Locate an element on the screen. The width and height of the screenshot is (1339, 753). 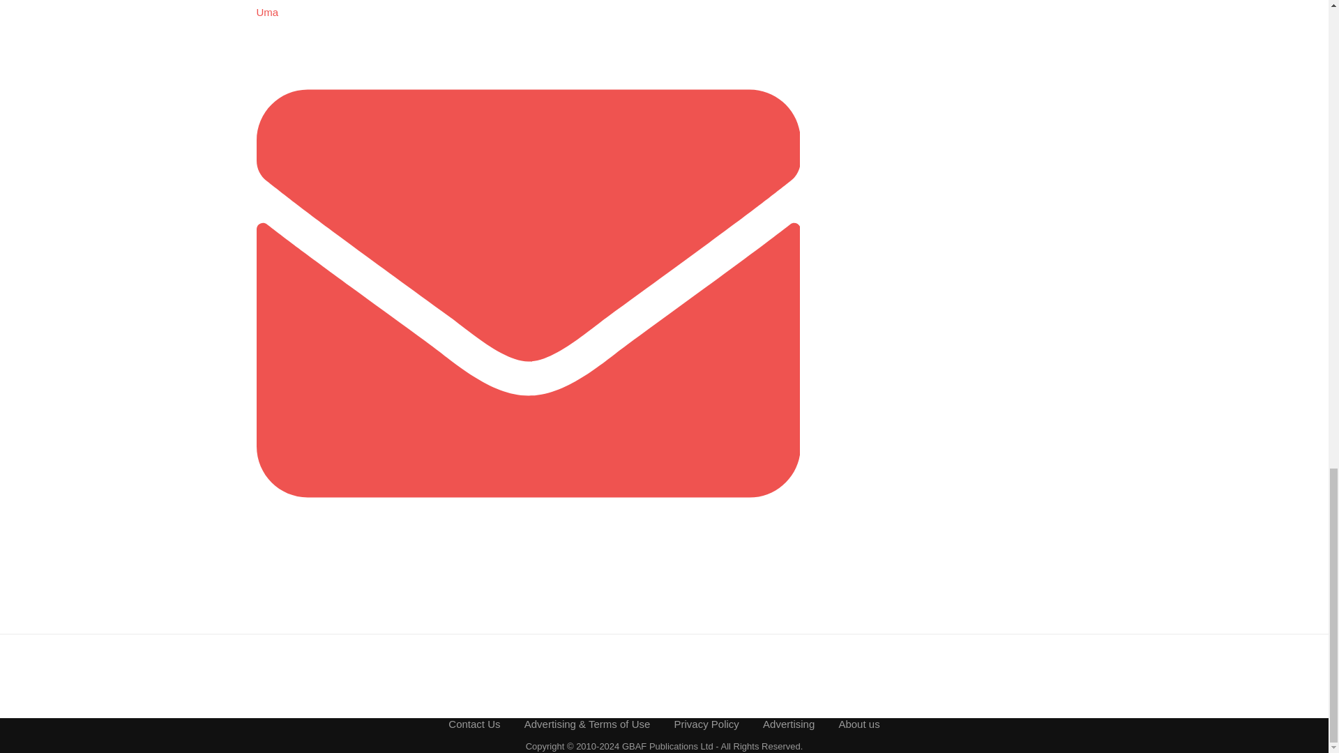
Uma is located at coordinates (268, 11).